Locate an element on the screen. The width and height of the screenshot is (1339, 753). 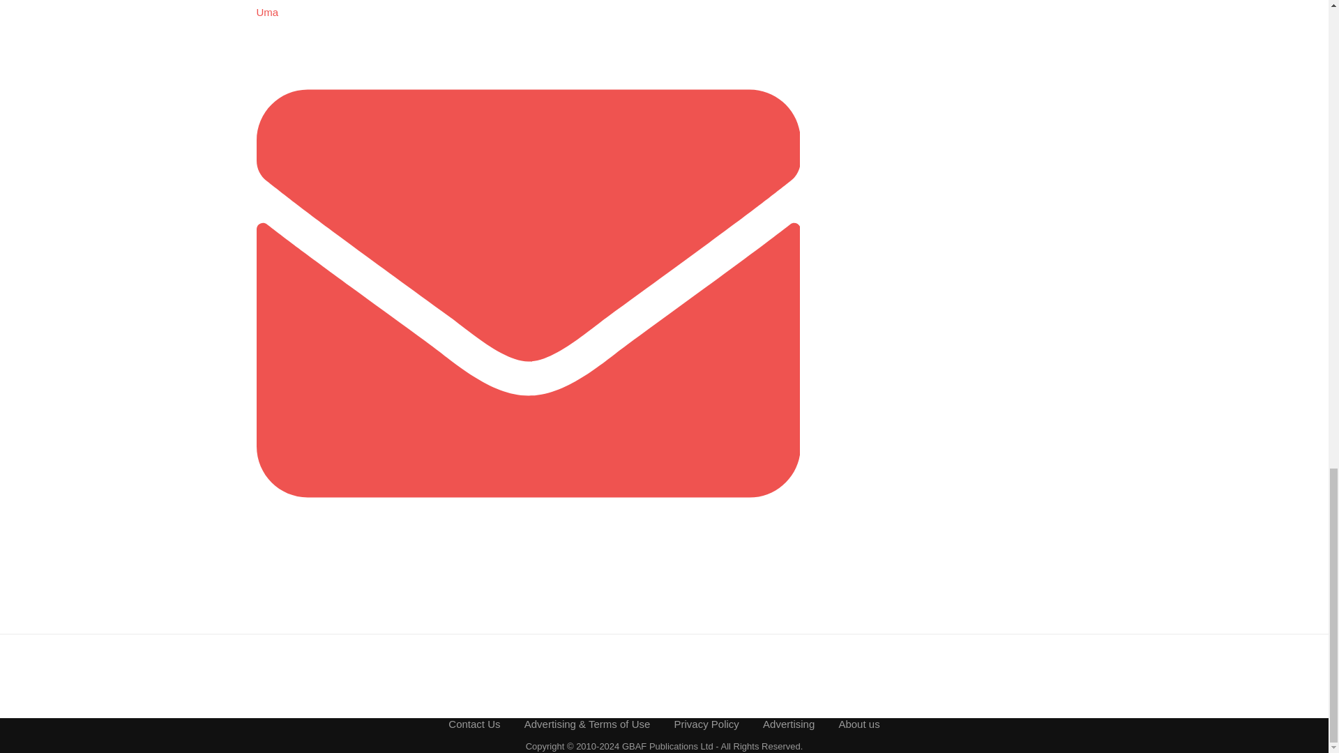
Uma is located at coordinates (268, 11).